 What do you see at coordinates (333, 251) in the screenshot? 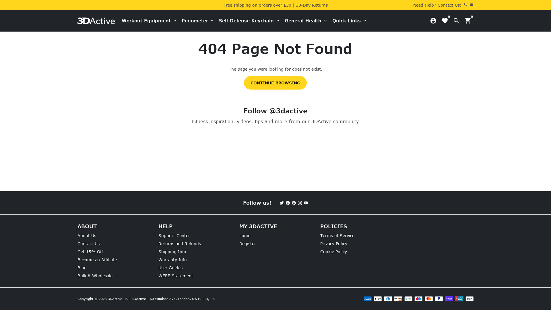
I see `Cookie Policy` at bounding box center [333, 251].